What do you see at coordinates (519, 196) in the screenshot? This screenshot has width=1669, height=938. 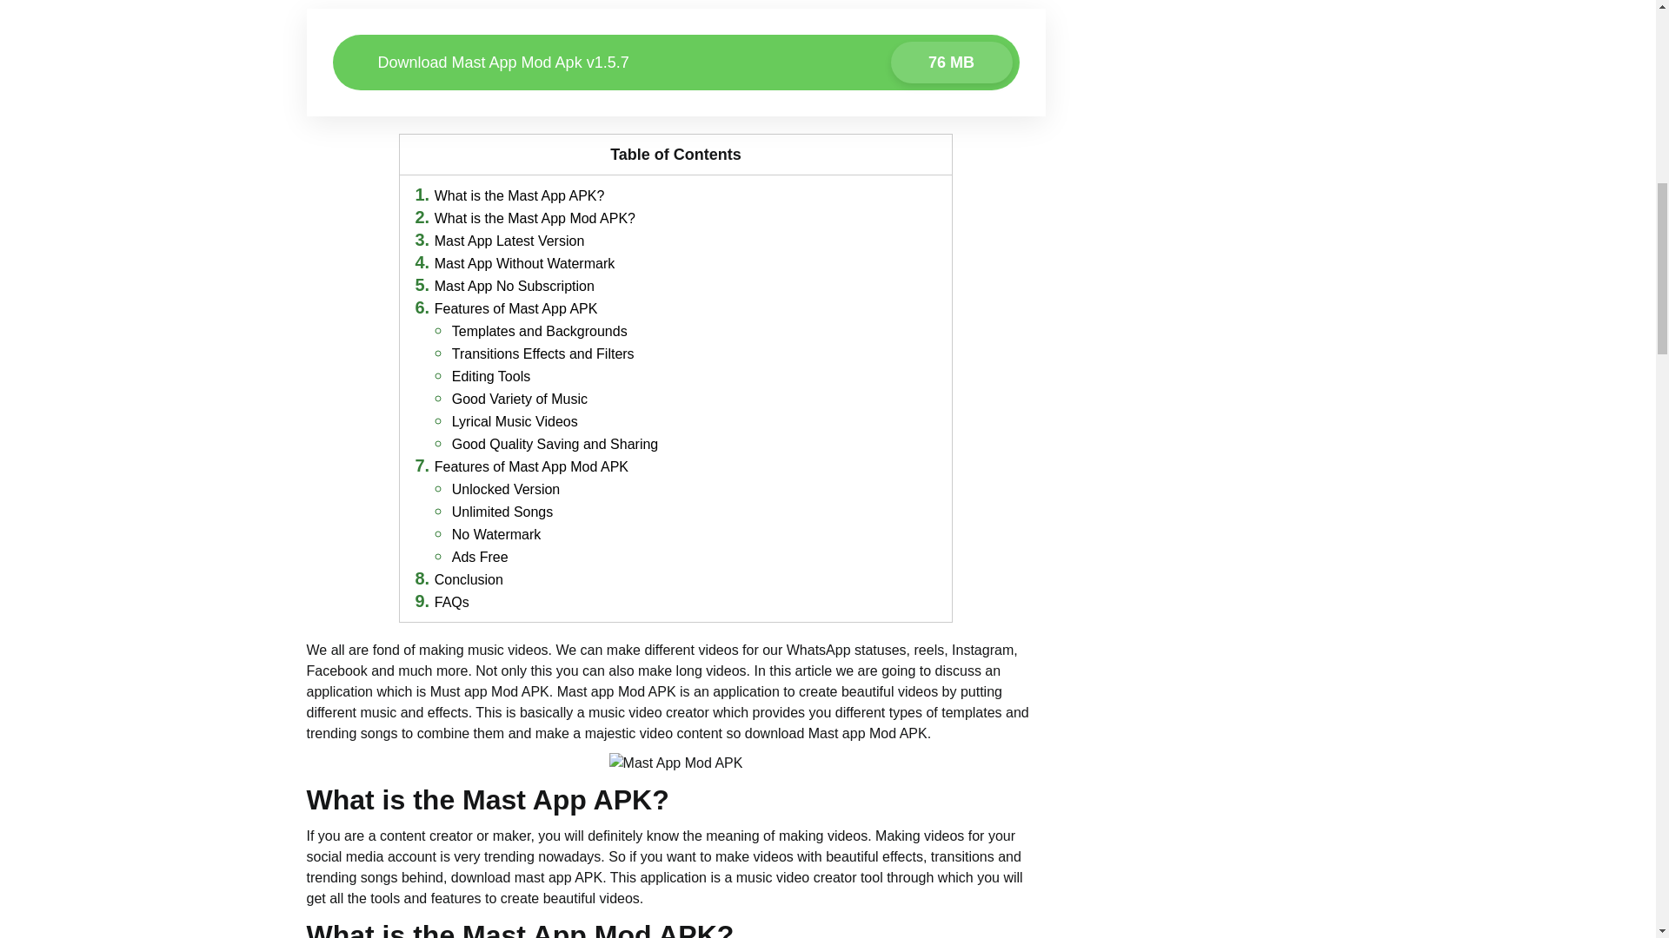 I see `What is the Mast App APK?` at bounding box center [519, 196].